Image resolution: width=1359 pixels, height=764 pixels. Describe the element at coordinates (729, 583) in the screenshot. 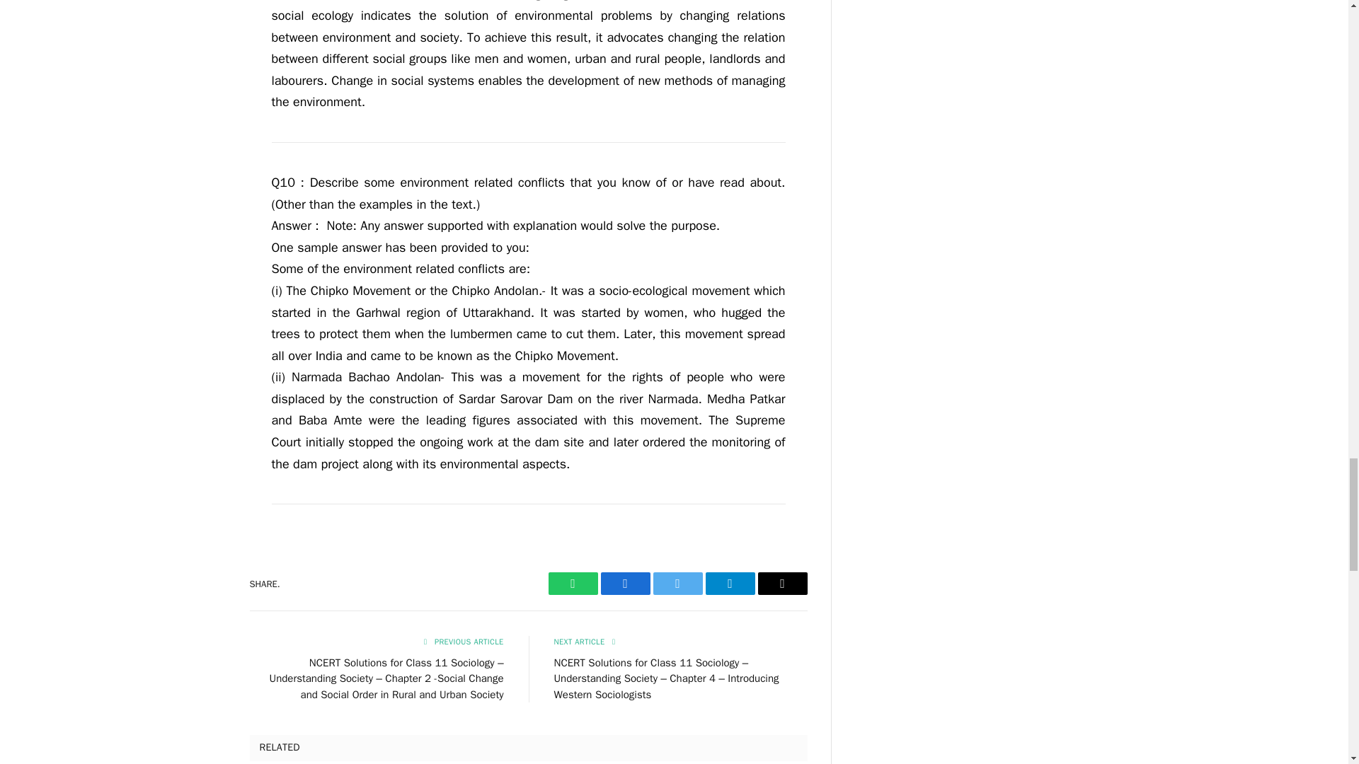

I see `Share on Telegram` at that location.